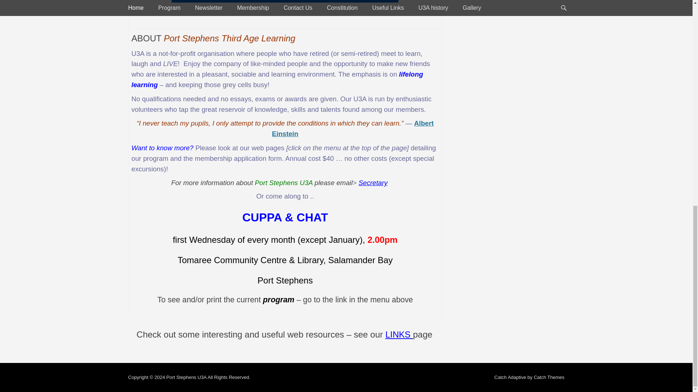 The height and width of the screenshot is (392, 698). Describe the element at coordinates (186, 377) in the screenshot. I see `Port Stephens U3A` at that location.